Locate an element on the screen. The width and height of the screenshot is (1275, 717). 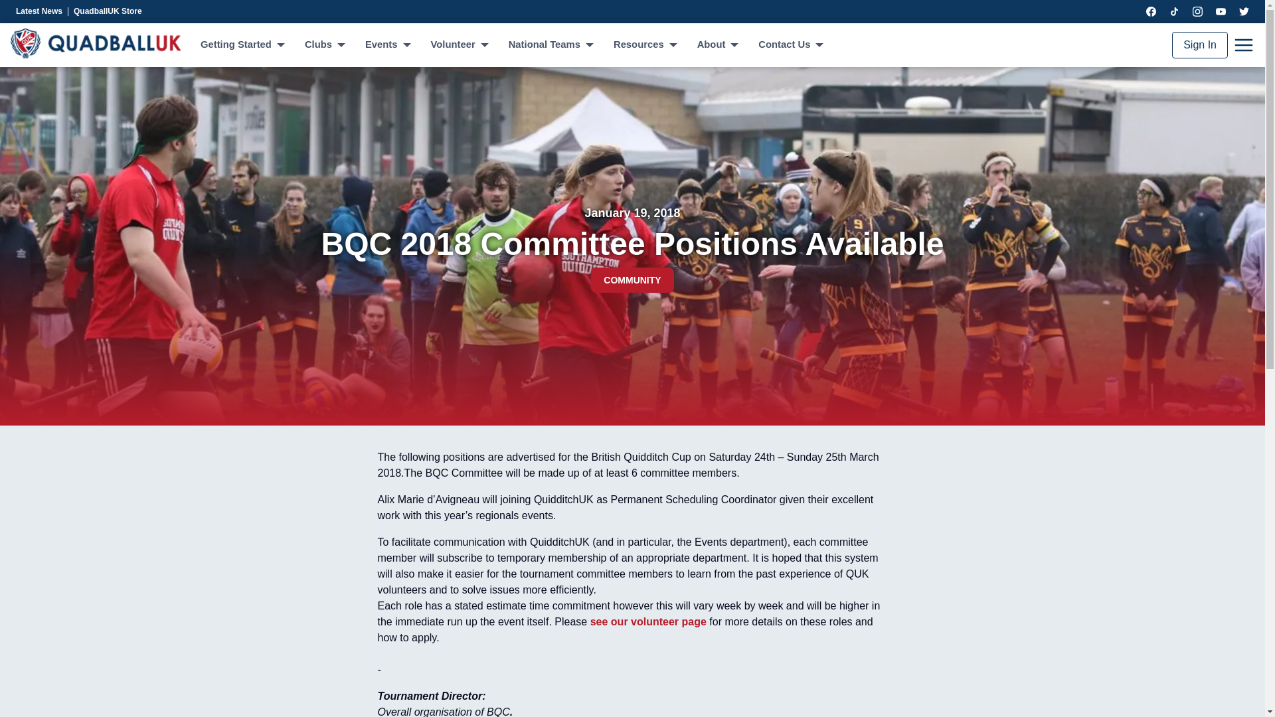
Events is located at coordinates (386, 45).